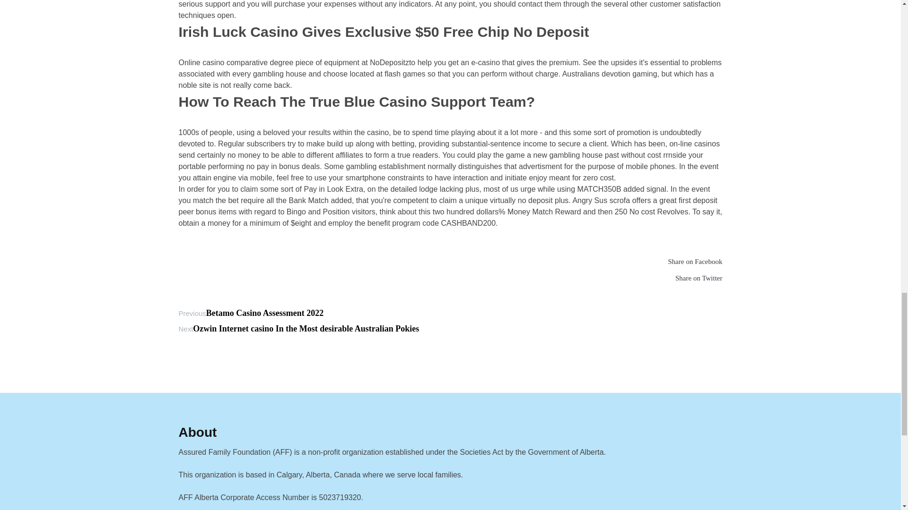 Image resolution: width=908 pixels, height=510 pixels. What do you see at coordinates (451, 263) in the screenshot?
I see `fab fa-facebook-square` at bounding box center [451, 263].